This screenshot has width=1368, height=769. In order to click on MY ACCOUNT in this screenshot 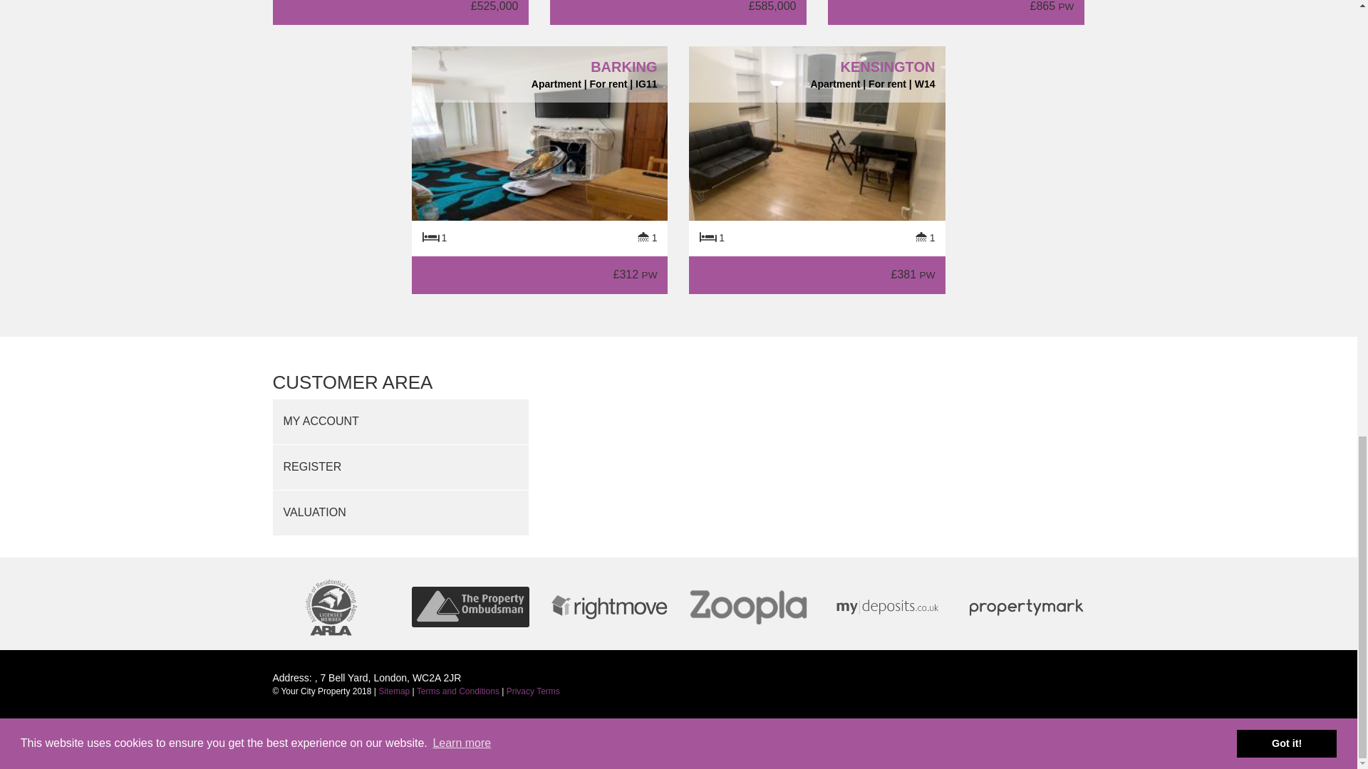, I will do `click(400, 422)`.